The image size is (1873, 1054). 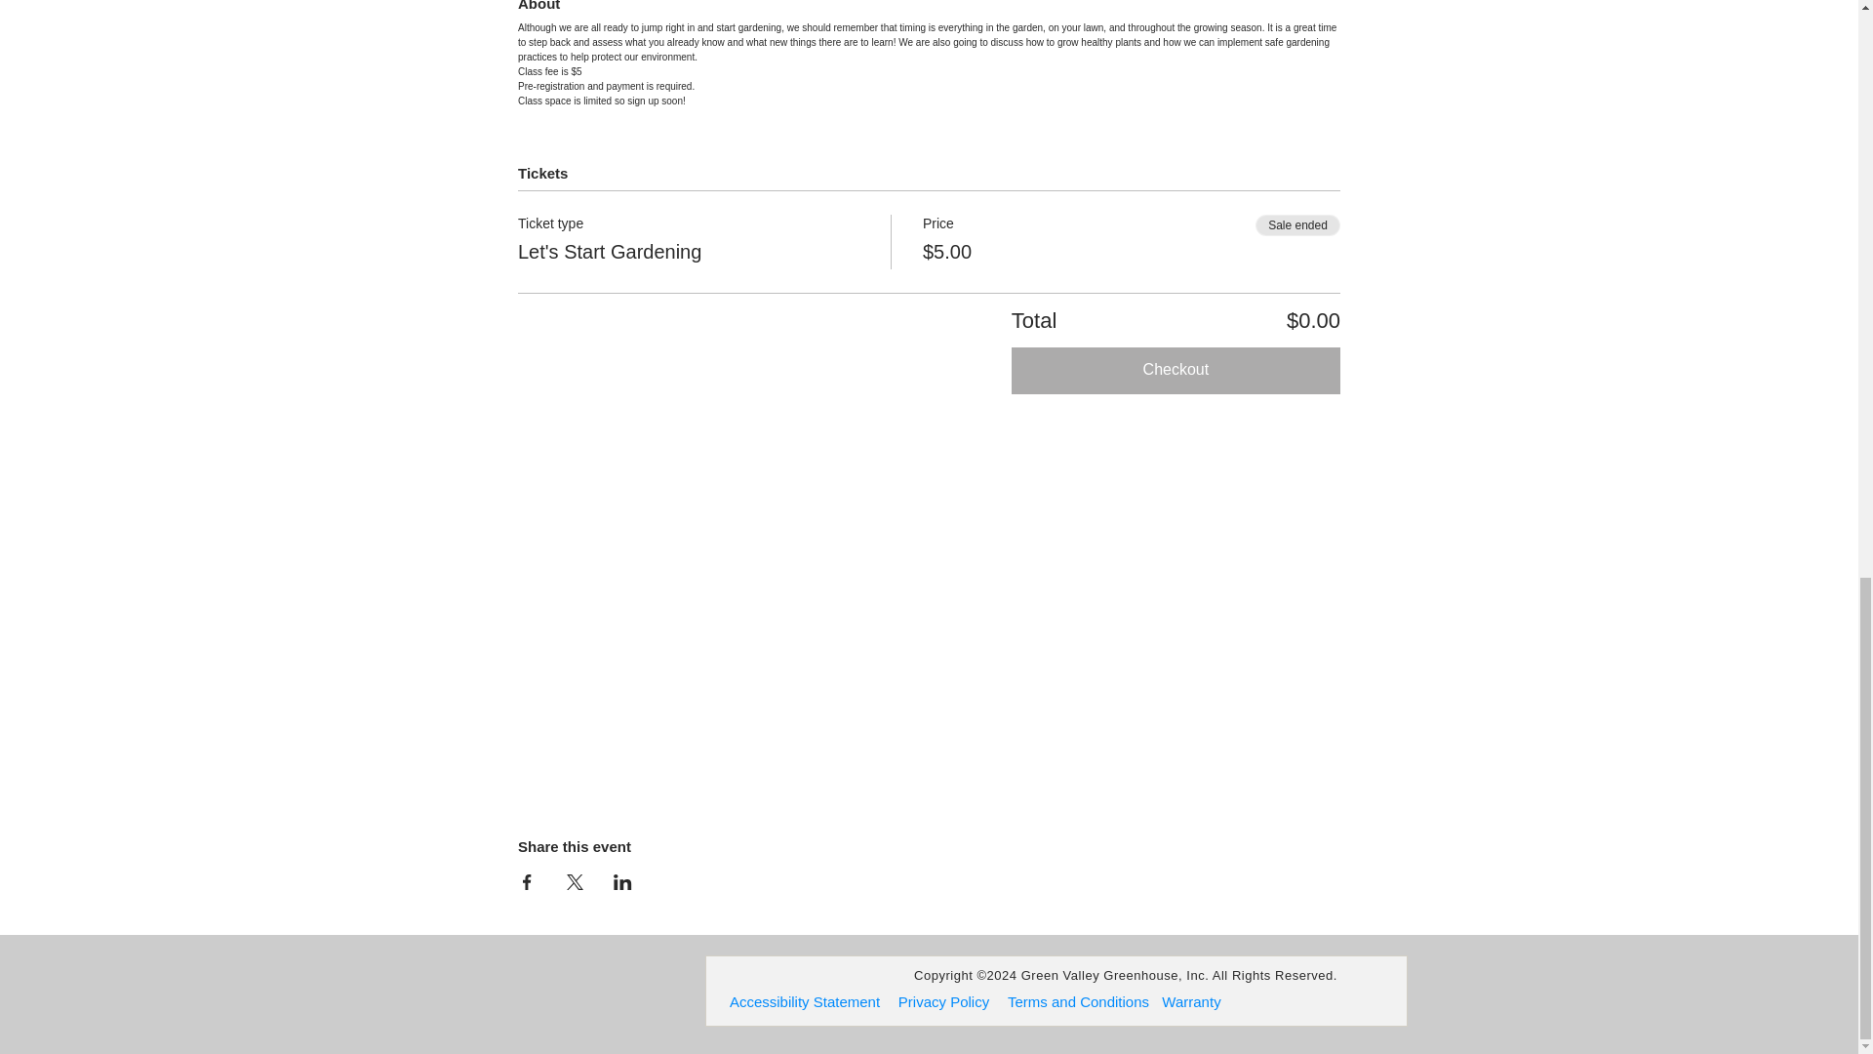 I want to click on Terms and Conditions, so click(x=1078, y=1001).